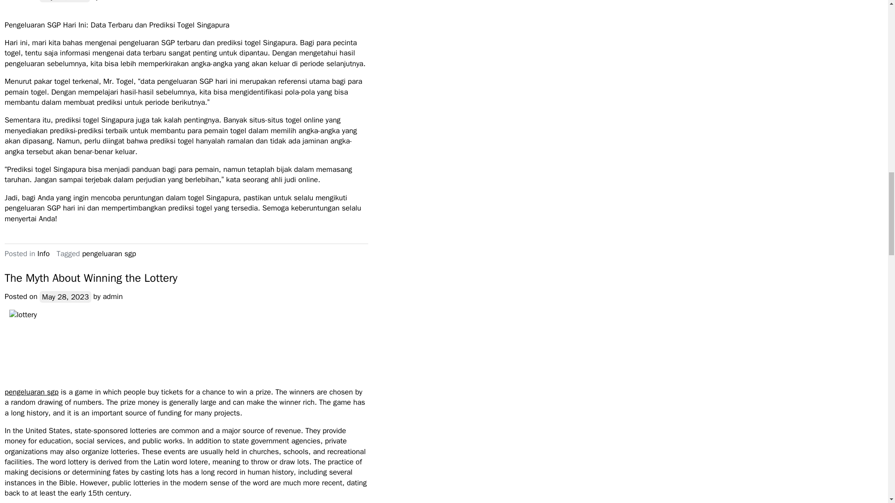 The height and width of the screenshot is (503, 895). Describe the element at coordinates (43, 253) in the screenshot. I see `Info` at that location.